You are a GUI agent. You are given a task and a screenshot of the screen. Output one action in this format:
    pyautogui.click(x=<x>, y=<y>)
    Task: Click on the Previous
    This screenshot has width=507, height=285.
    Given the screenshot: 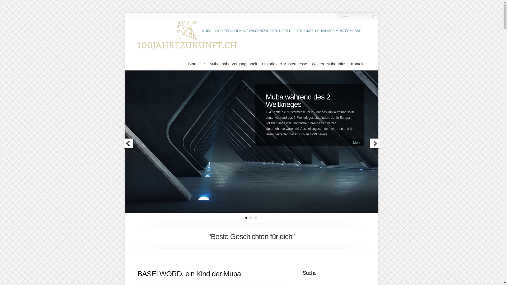 What is the action you would take?
    pyautogui.click(x=128, y=144)
    